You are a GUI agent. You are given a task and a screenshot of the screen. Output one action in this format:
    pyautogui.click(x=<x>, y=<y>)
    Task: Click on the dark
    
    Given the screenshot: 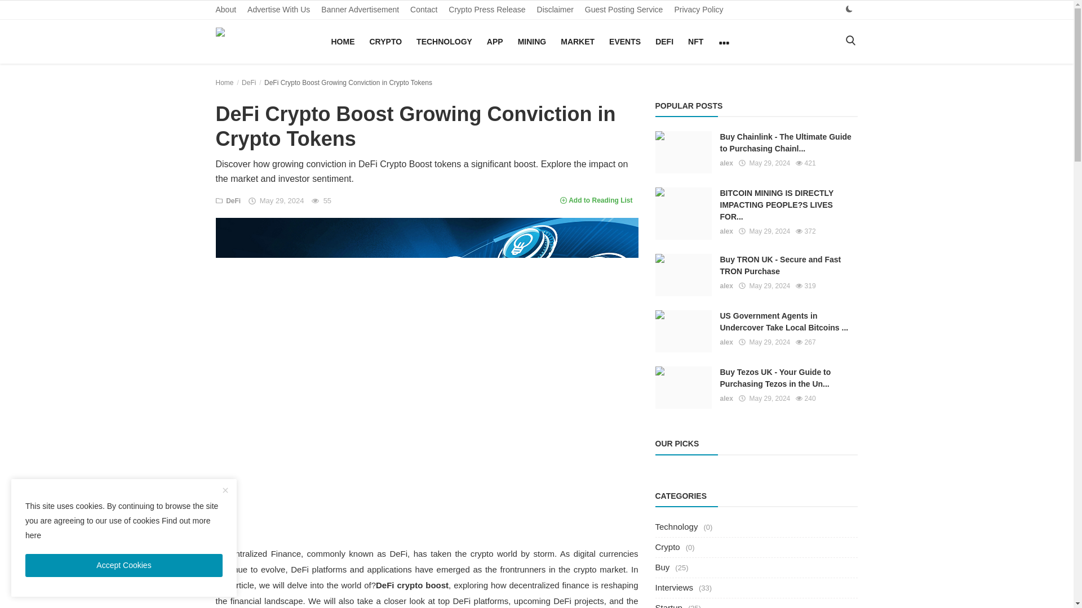 What is the action you would take?
    pyautogui.click(x=849, y=9)
    